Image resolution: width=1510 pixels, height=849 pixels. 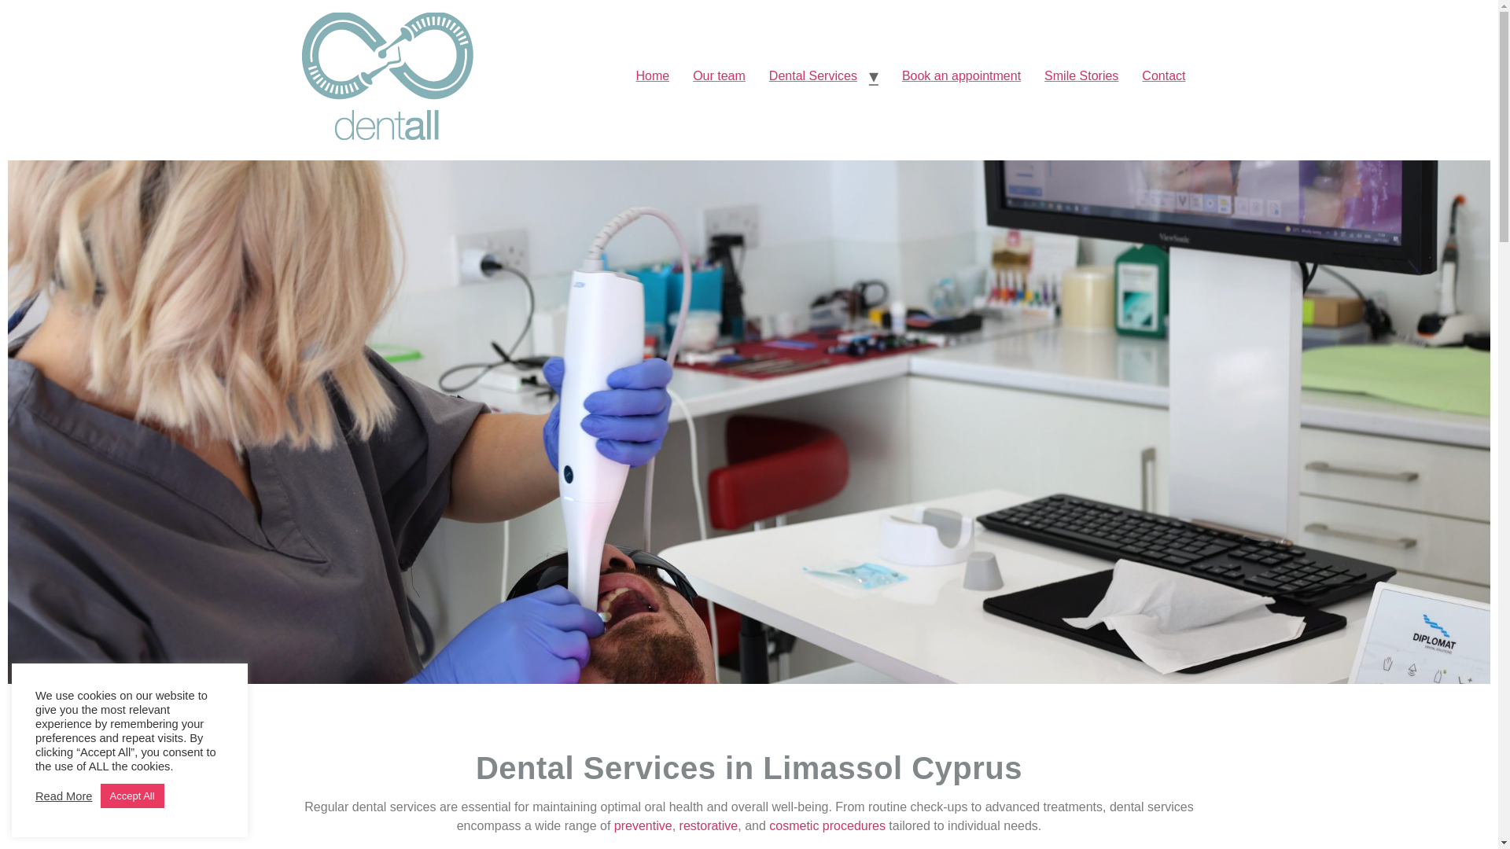 I want to click on Dental Services, so click(x=813, y=75).